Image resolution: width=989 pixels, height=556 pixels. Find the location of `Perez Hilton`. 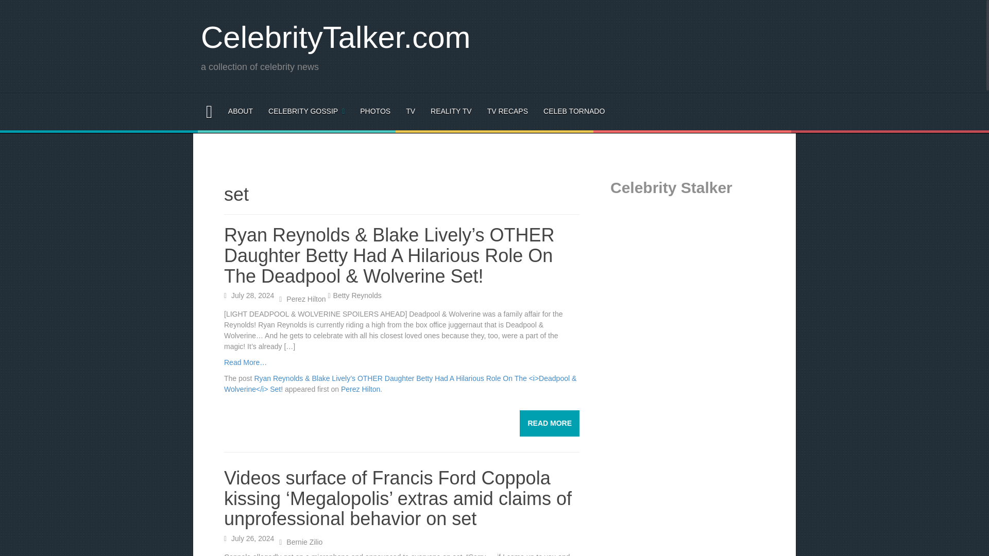

Perez Hilton is located at coordinates (361, 389).